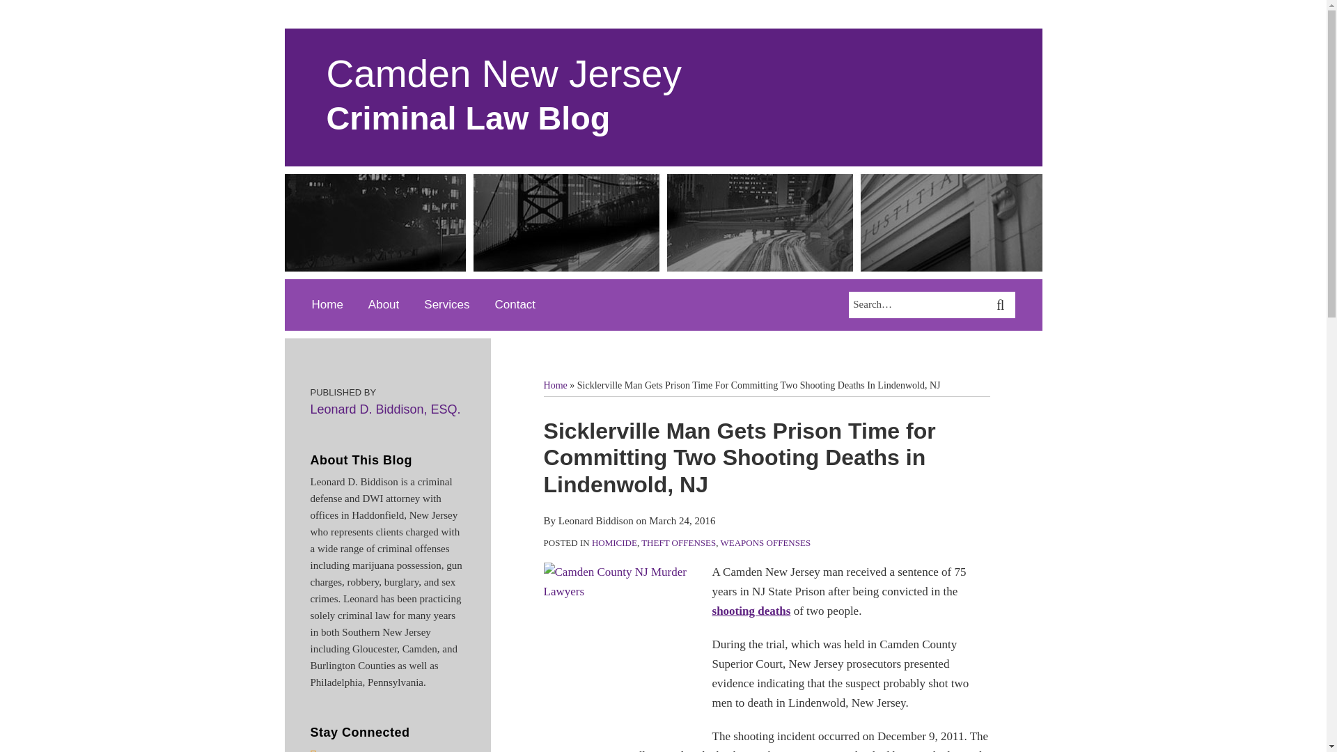 The width and height of the screenshot is (1337, 752). Describe the element at coordinates (386, 409) in the screenshot. I see `Leonard D. Biddison, ESQ.` at that location.